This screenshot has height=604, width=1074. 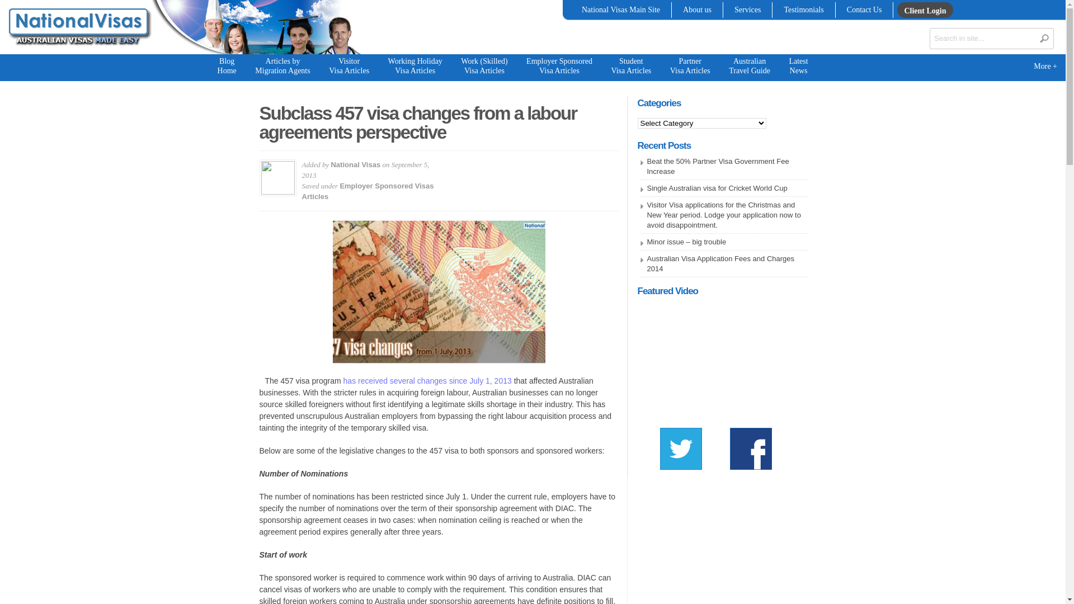 What do you see at coordinates (559, 67) in the screenshot?
I see `Employer Sponsored
Visa Articles` at bounding box center [559, 67].